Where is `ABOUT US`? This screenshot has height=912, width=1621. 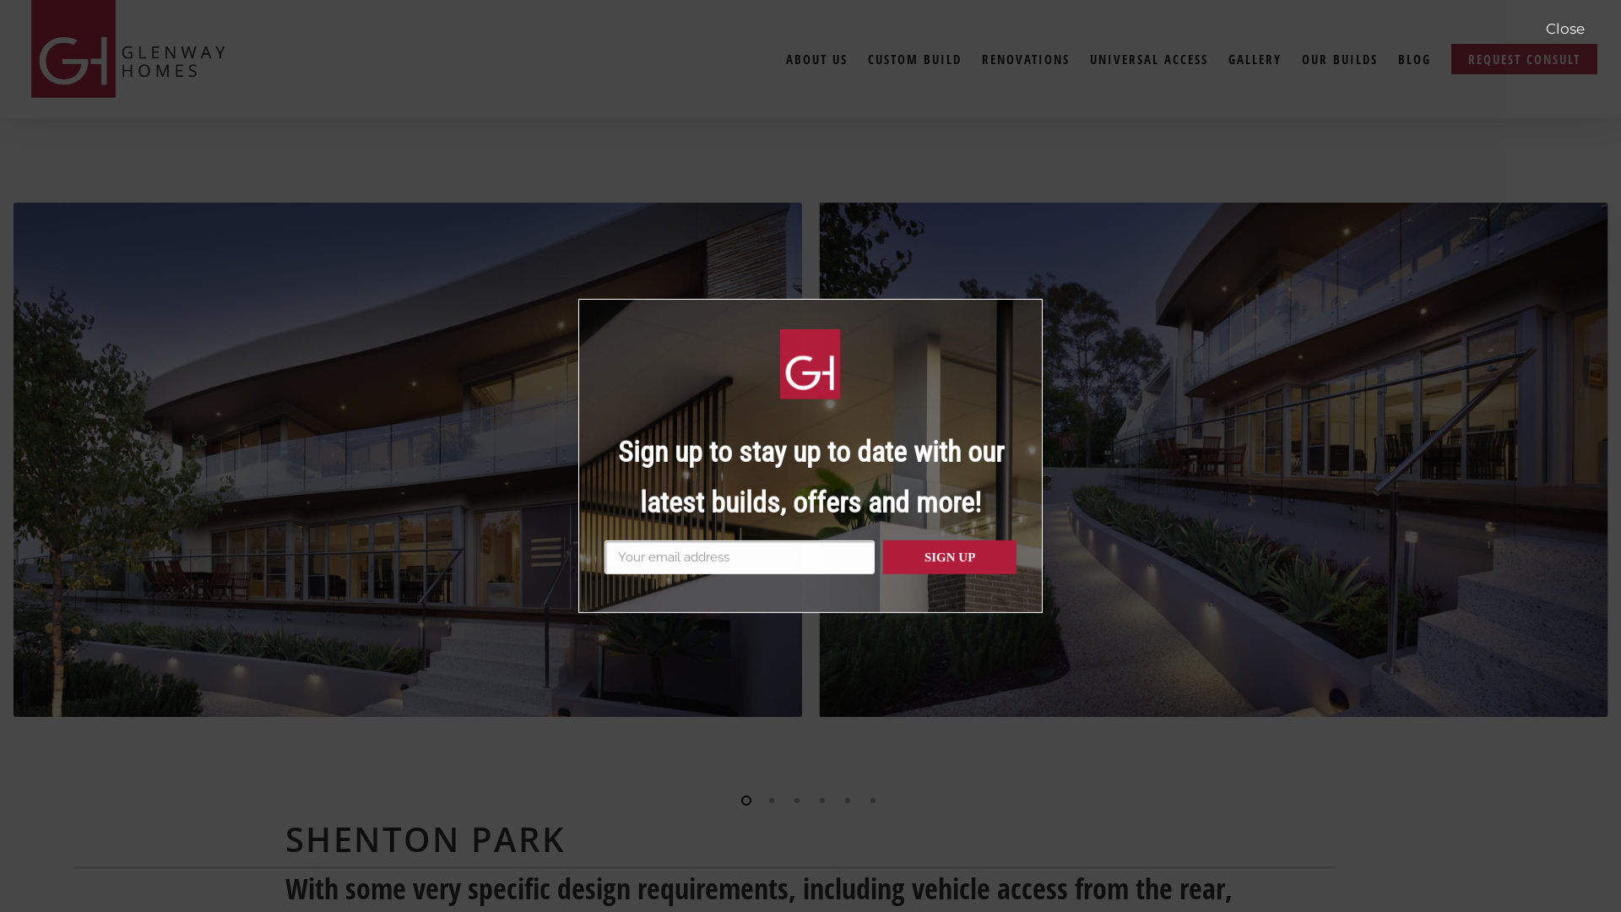
ABOUT US is located at coordinates (817, 59).